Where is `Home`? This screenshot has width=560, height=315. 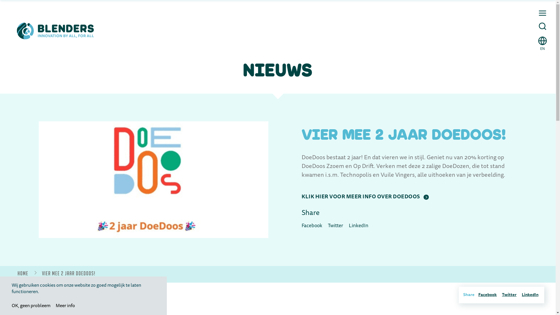
Home is located at coordinates (23, 273).